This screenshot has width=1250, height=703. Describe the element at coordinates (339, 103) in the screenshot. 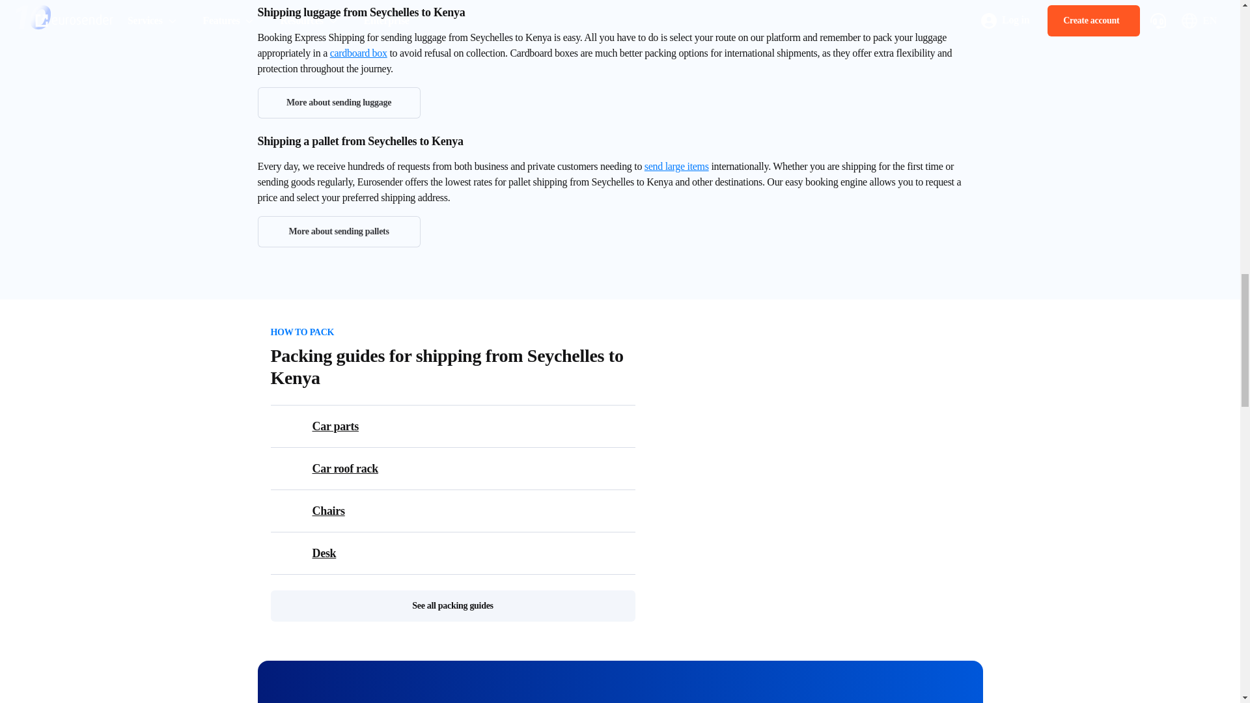

I see `More about sending luggage` at that location.